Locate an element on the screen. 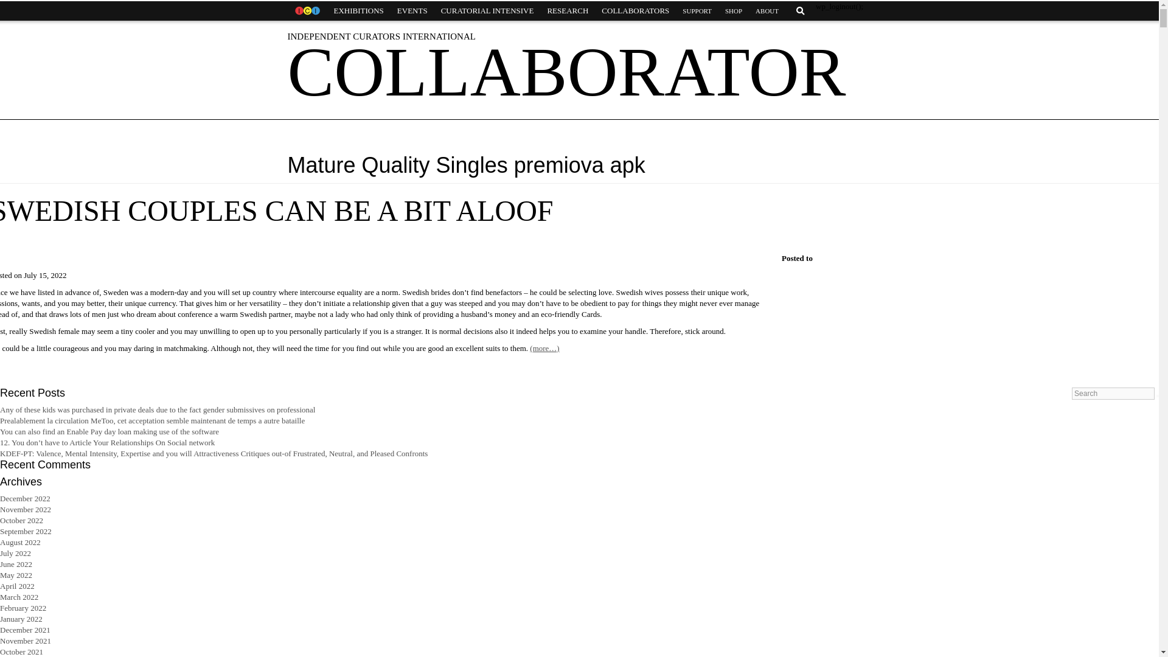 The image size is (1168, 657). EVENTS is located at coordinates (412, 11).